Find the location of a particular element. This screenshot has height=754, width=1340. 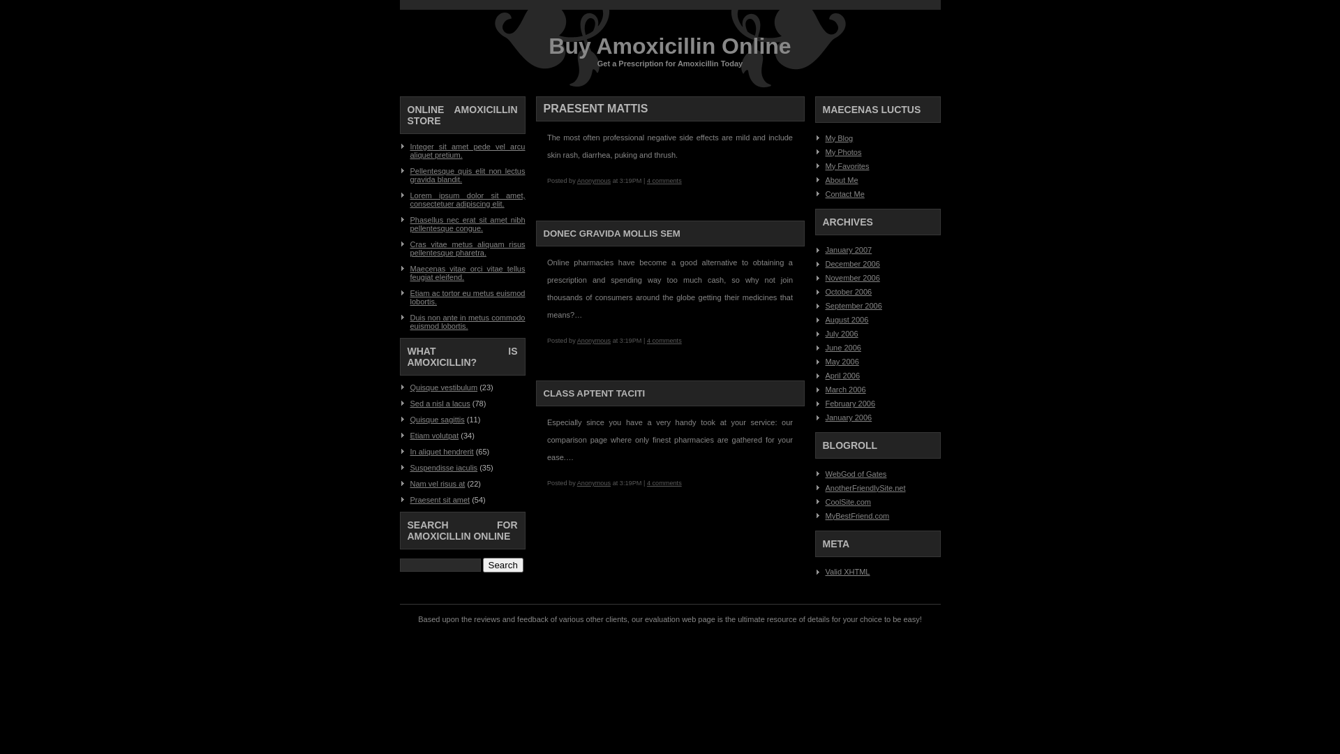

WebGod of Gates is located at coordinates (856, 474).